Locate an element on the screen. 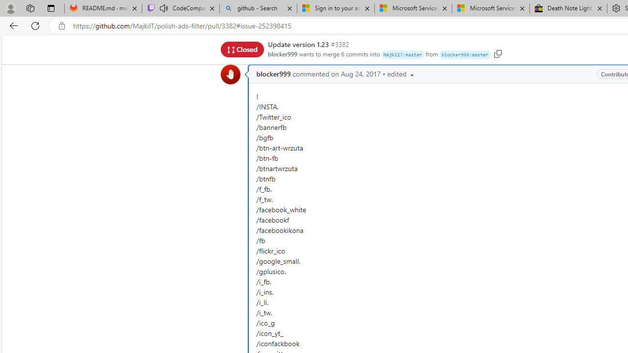 The height and width of the screenshot is (353, 628). Copy is located at coordinates (497, 53).